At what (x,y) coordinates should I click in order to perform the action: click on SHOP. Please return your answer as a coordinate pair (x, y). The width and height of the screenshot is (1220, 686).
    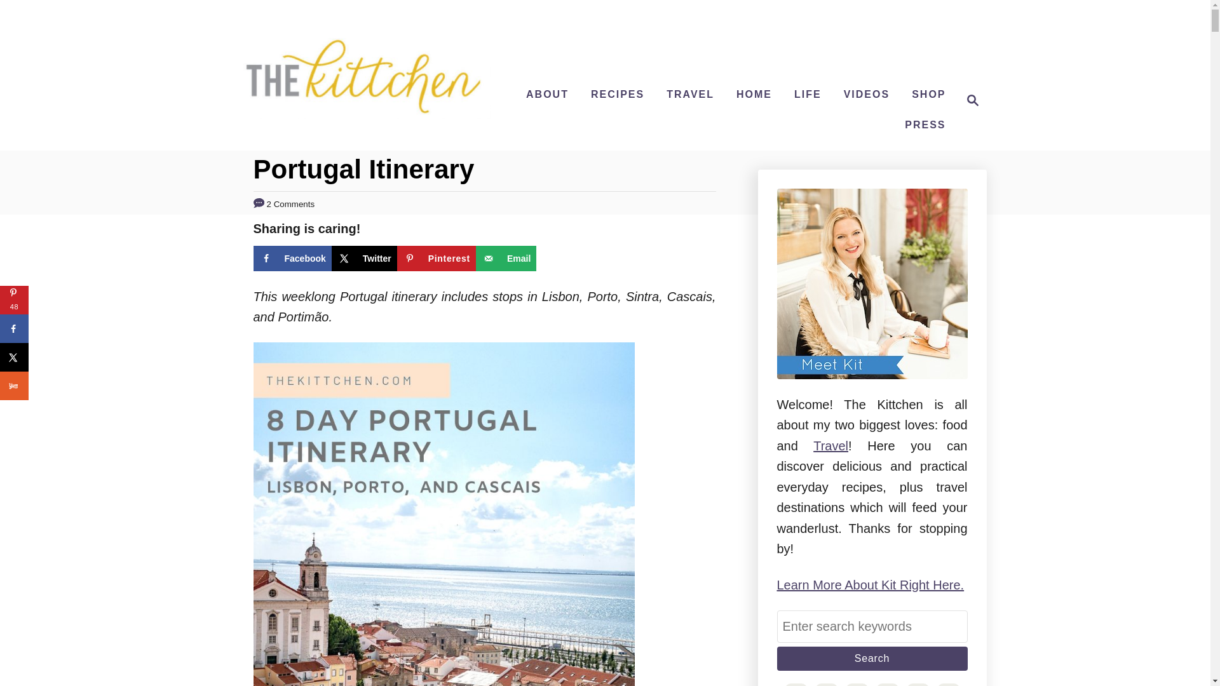
    Looking at the image, I should click on (436, 258).